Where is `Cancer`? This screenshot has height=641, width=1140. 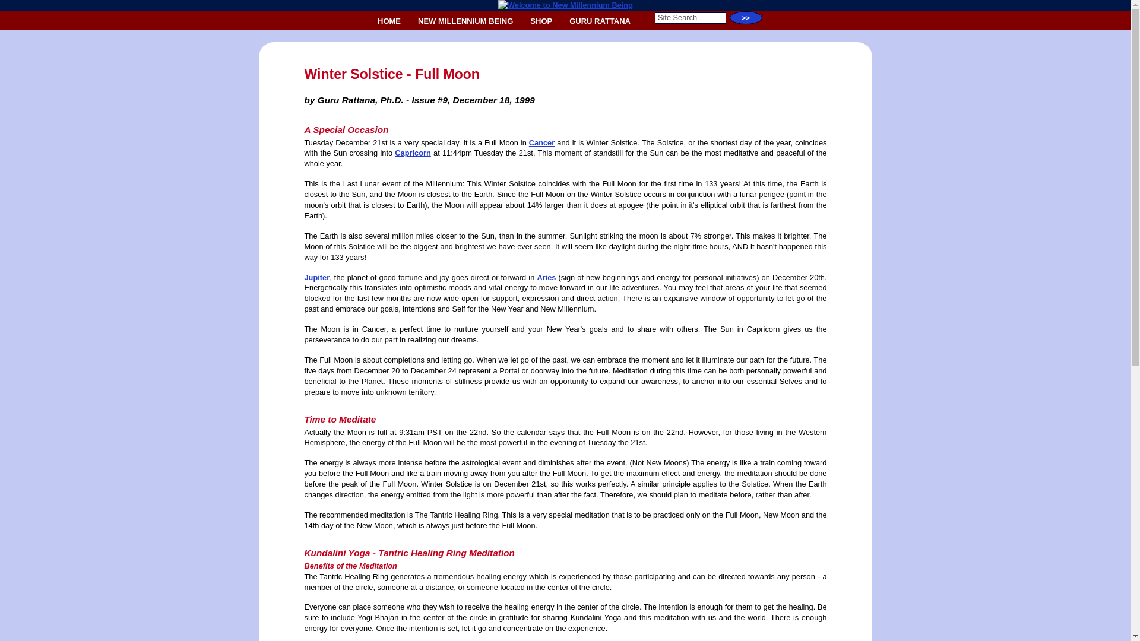 Cancer is located at coordinates (541, 142).